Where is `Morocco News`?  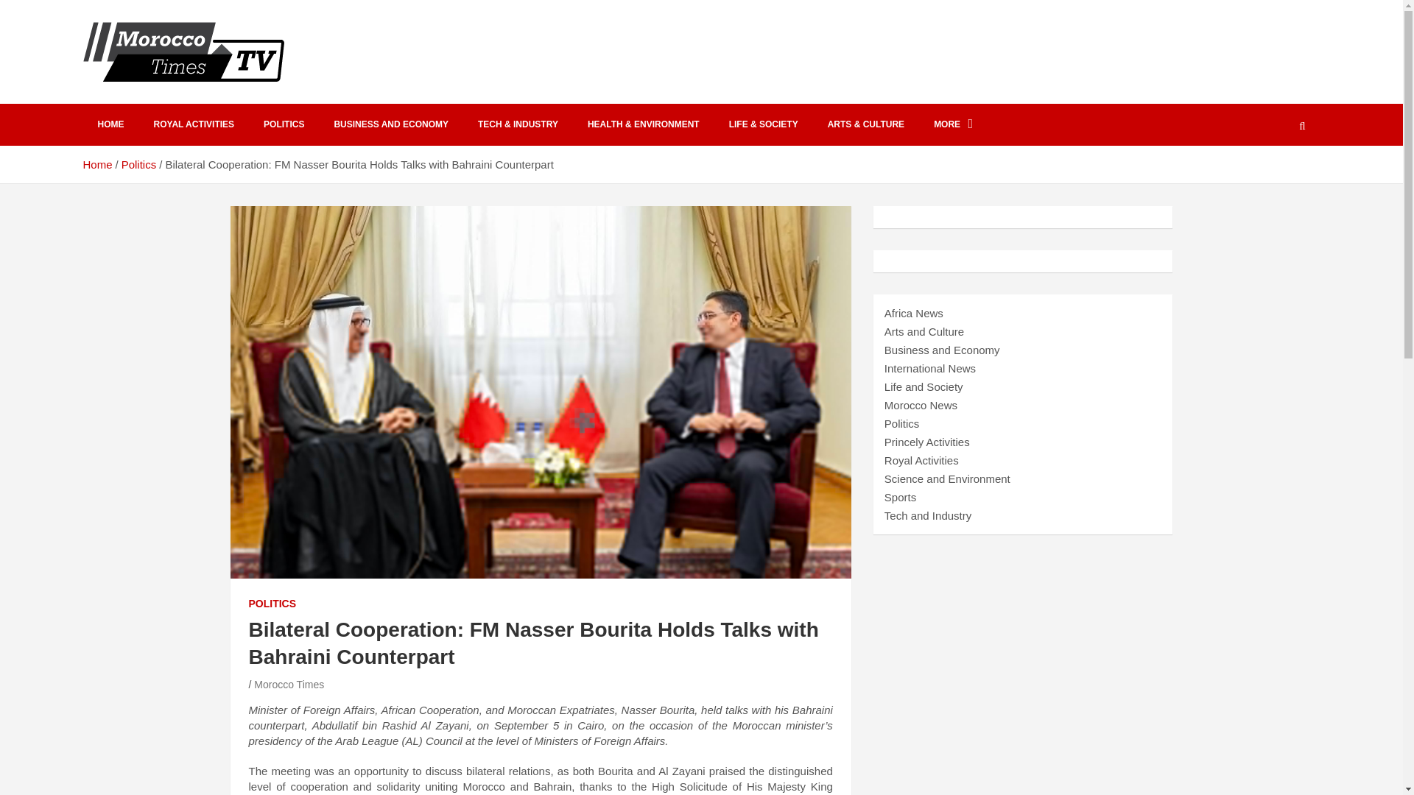 Morocco News is located at coordinates (921, 405).